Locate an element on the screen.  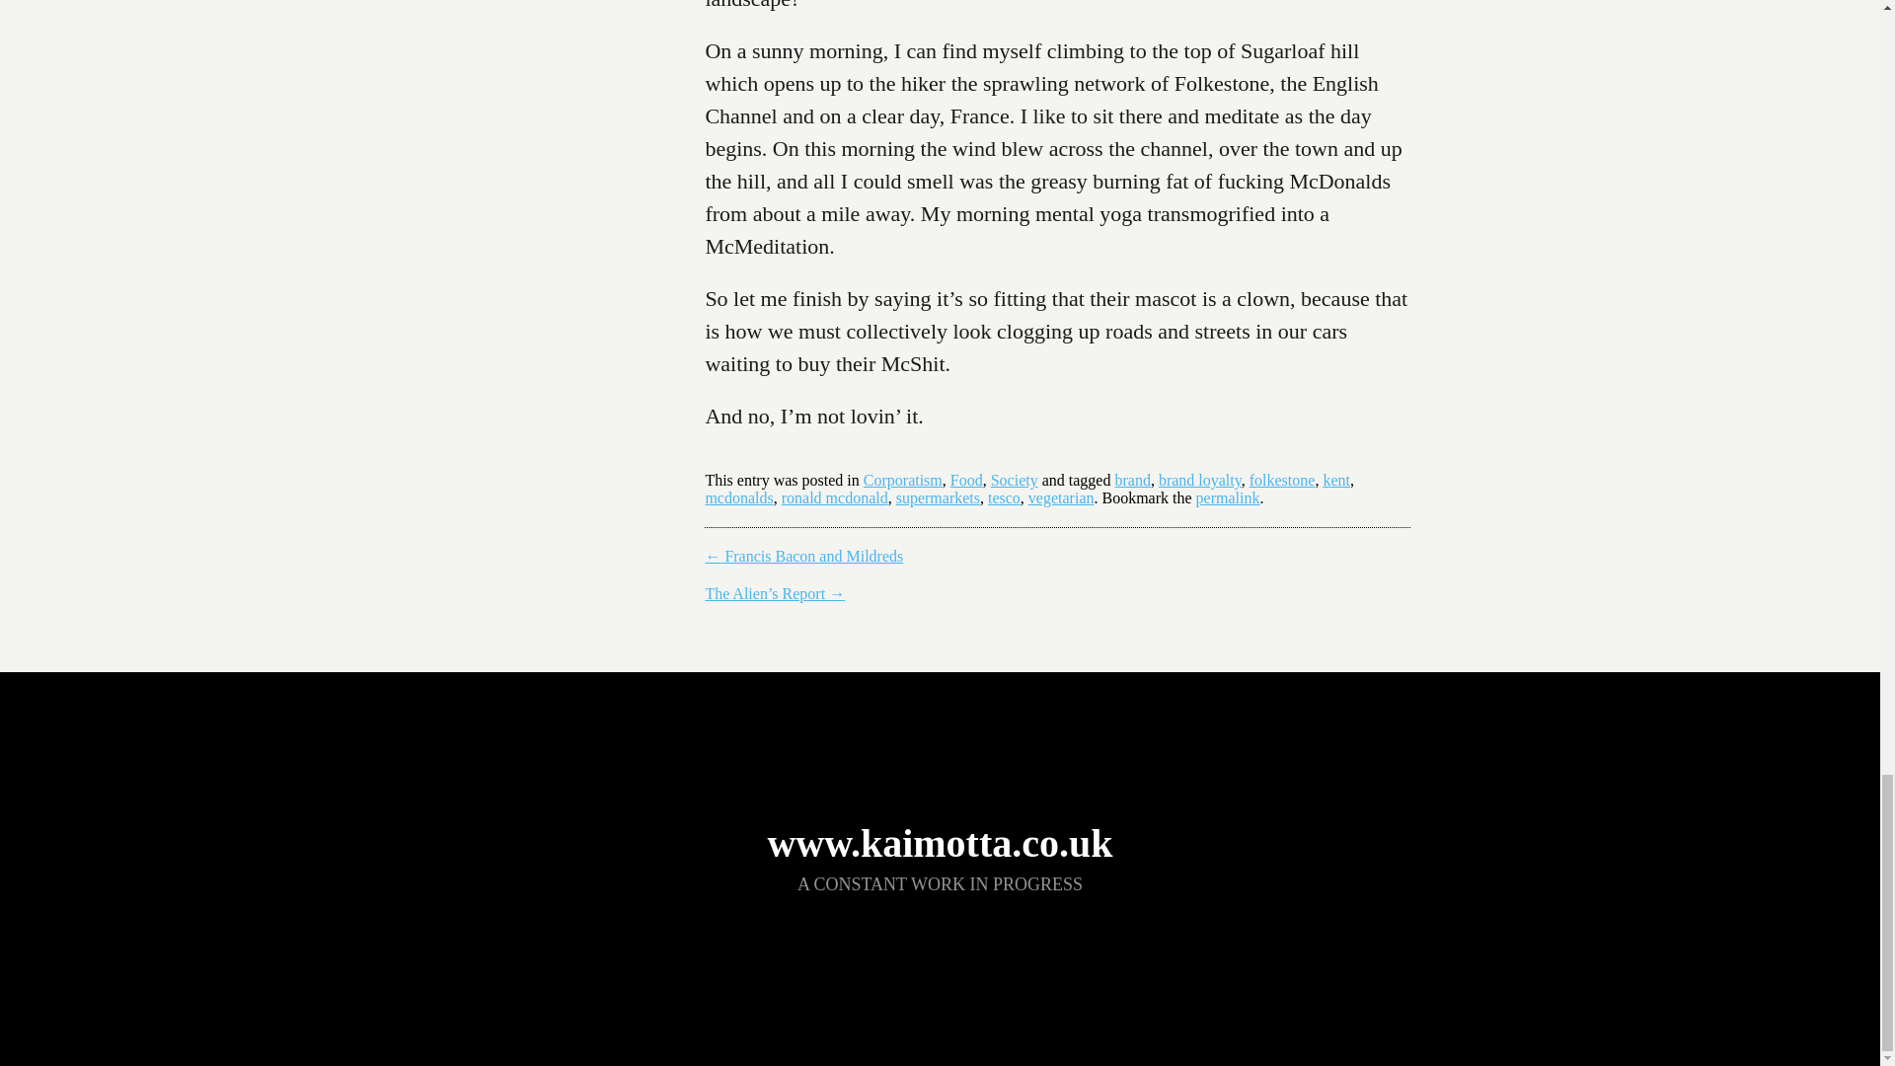
Food is located at coordinates (967, 480).